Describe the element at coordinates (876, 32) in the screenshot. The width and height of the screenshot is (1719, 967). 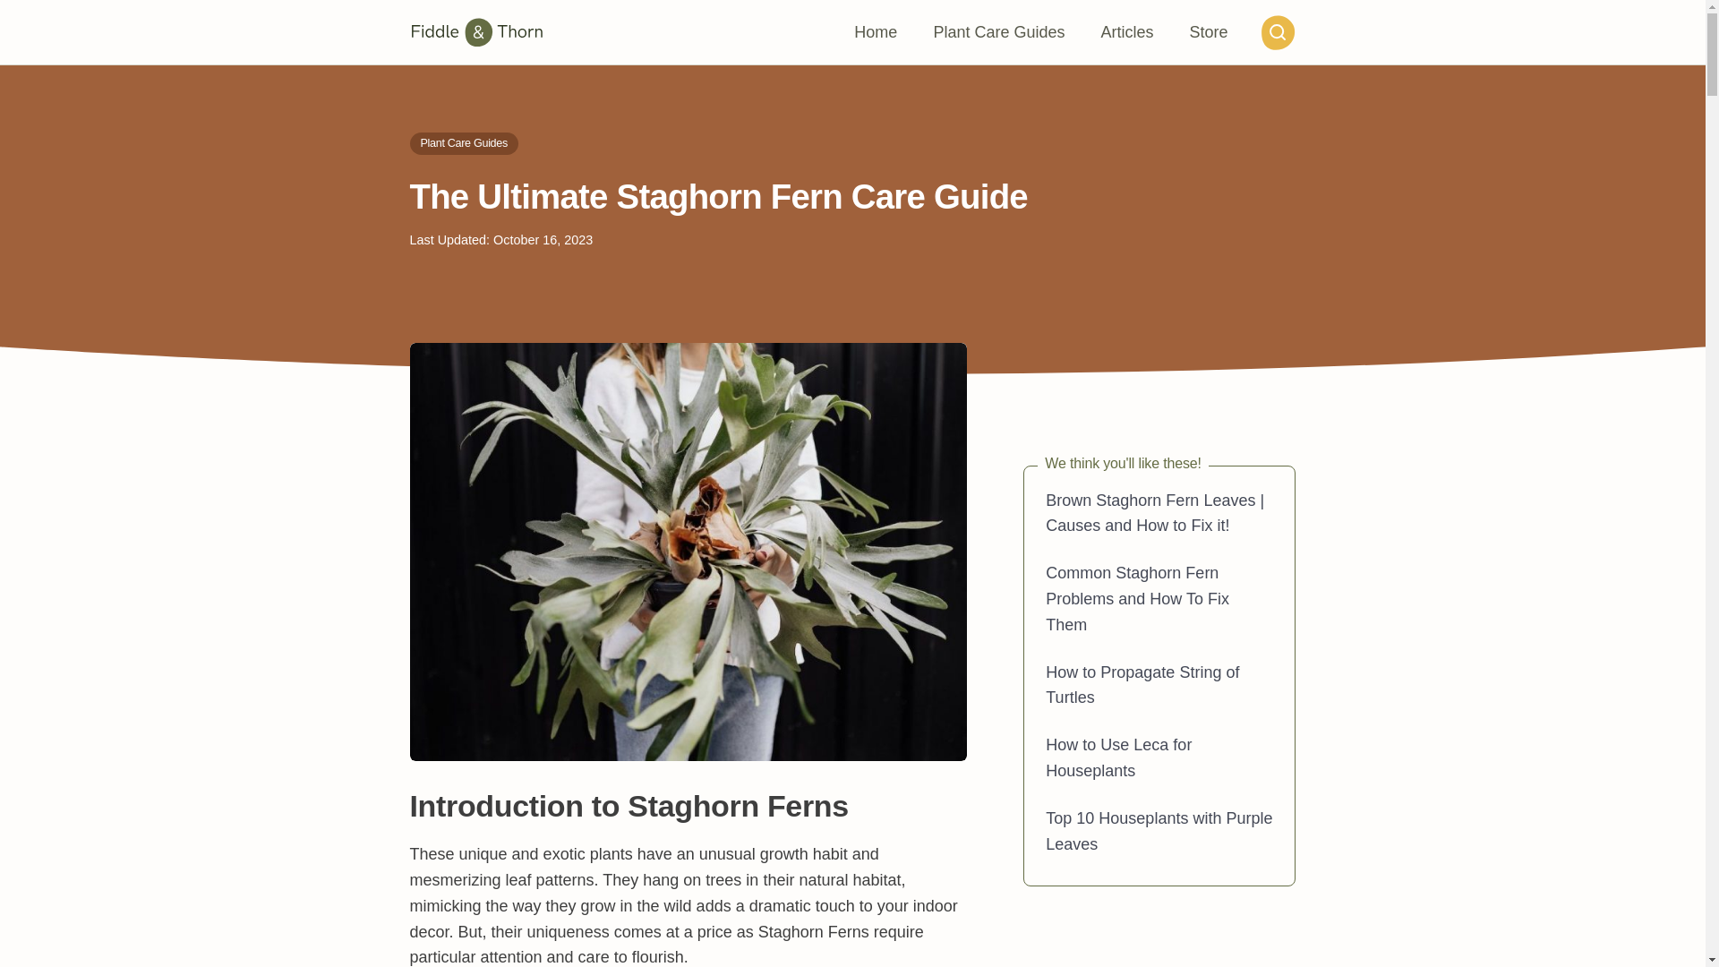
I see `Home` at that location.